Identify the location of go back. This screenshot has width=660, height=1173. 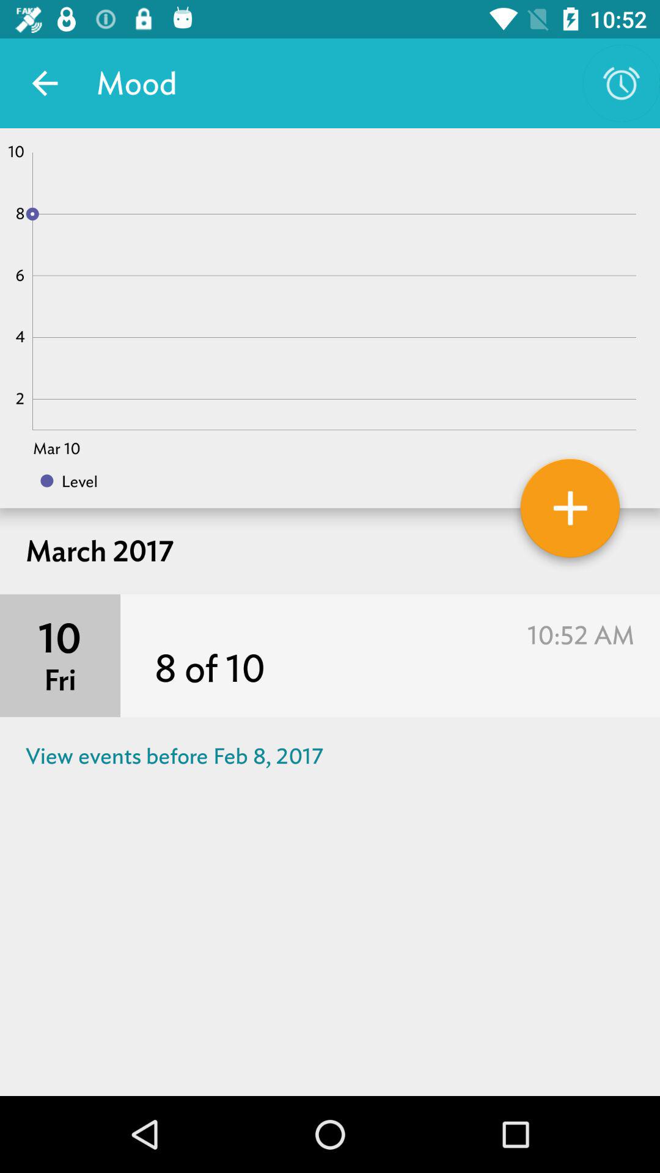
(45, 83).